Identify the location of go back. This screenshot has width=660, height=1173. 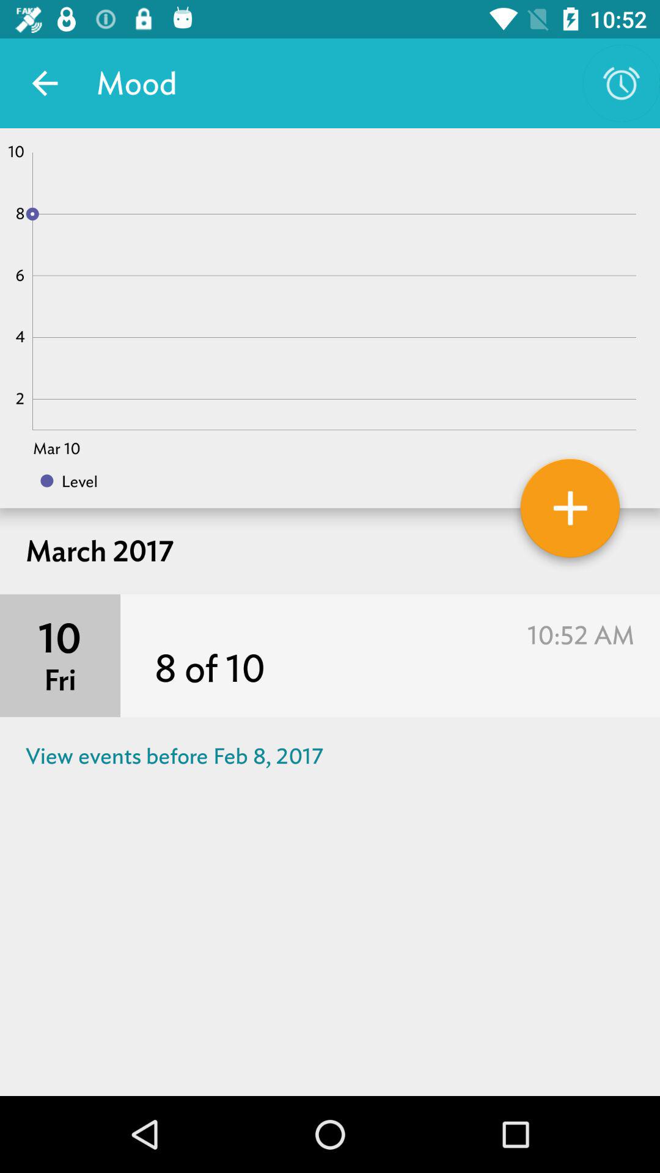
(45, 83).